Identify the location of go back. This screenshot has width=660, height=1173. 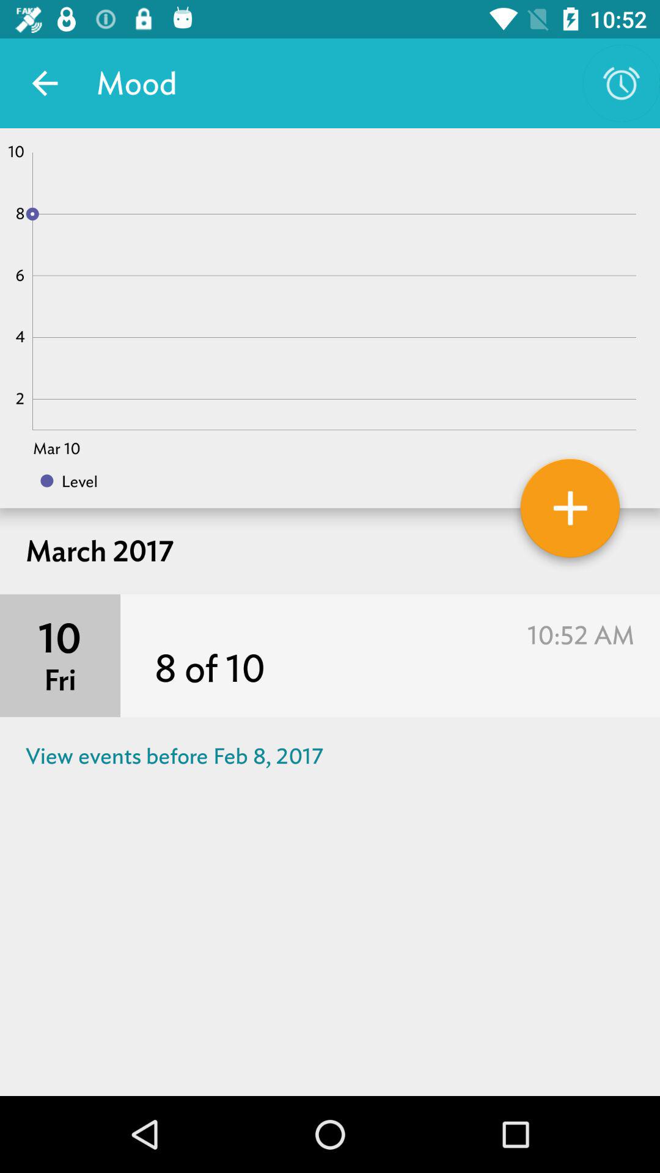
(45, 83).